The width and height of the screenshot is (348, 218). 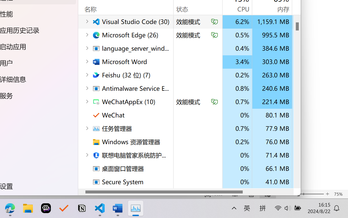 What do you see at coordinates (46, 208) in the screenshot?
I see `Poe` at bounding box center [46, 208].